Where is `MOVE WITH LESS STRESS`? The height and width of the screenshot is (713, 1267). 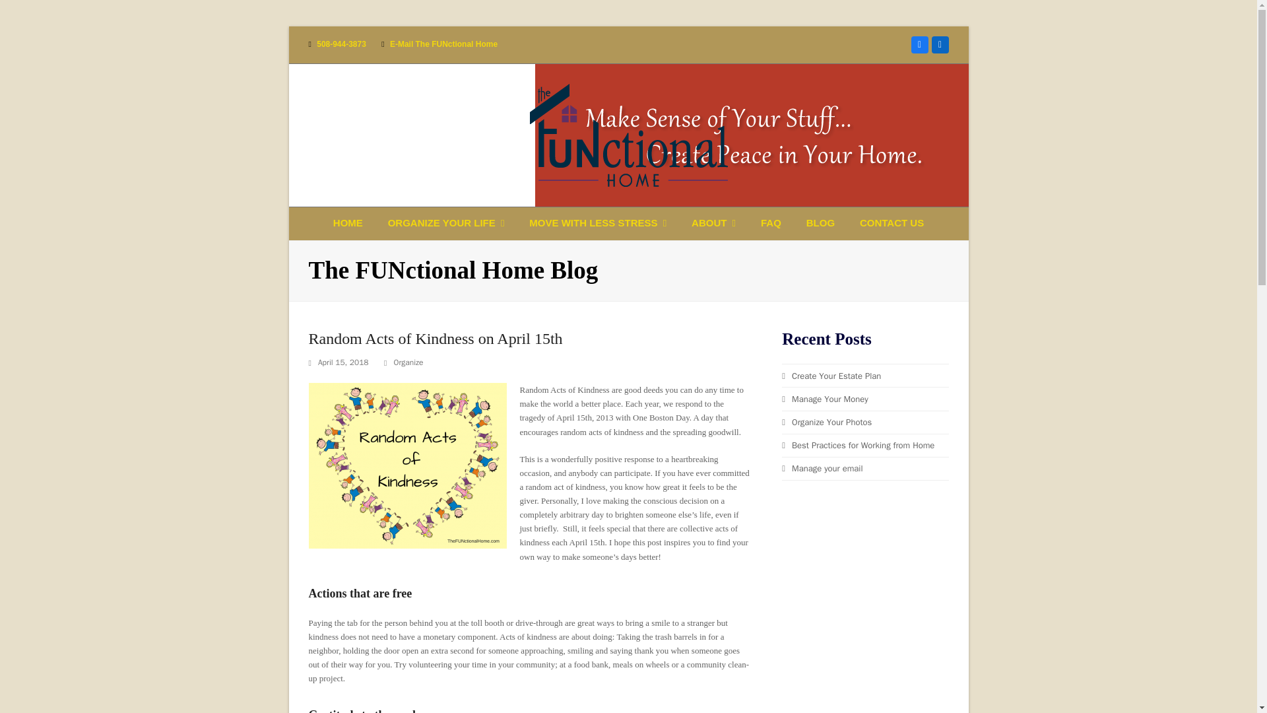 MOVE WITH LESS STRESS is located at coordinates (598, 223).